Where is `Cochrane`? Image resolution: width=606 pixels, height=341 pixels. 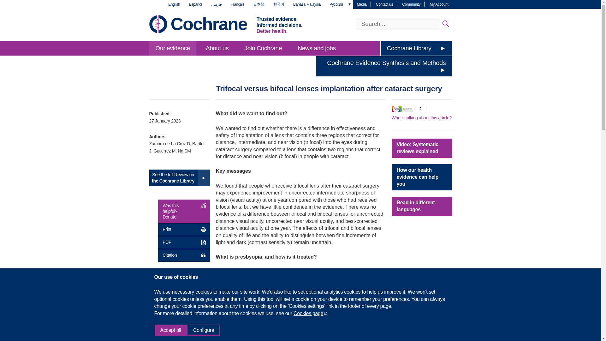
Cochrane is located at coordinates (208, 24).